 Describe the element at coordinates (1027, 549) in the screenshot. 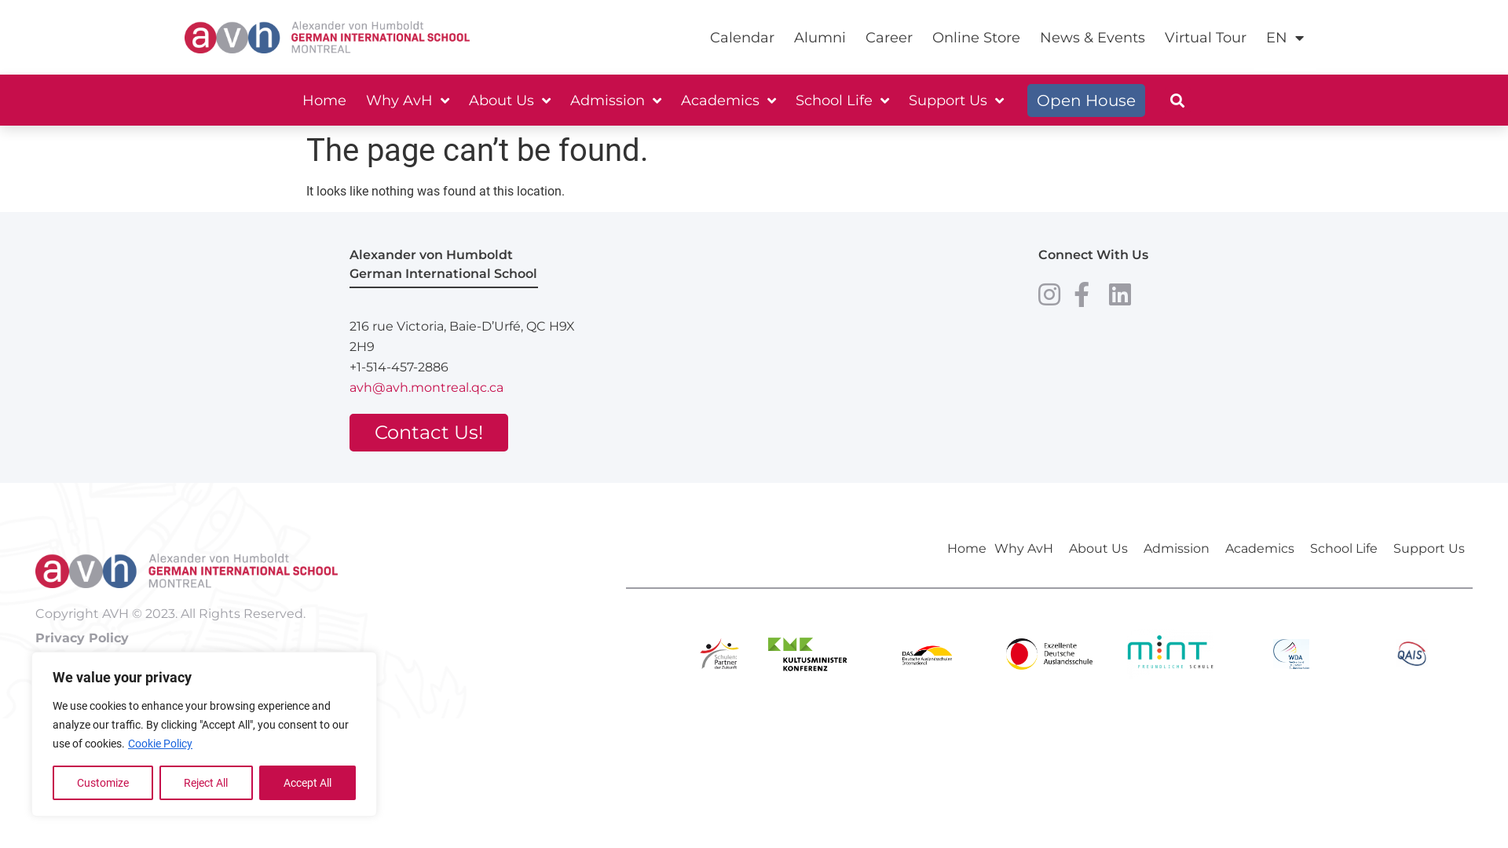

I see `Why AvH` at that location.